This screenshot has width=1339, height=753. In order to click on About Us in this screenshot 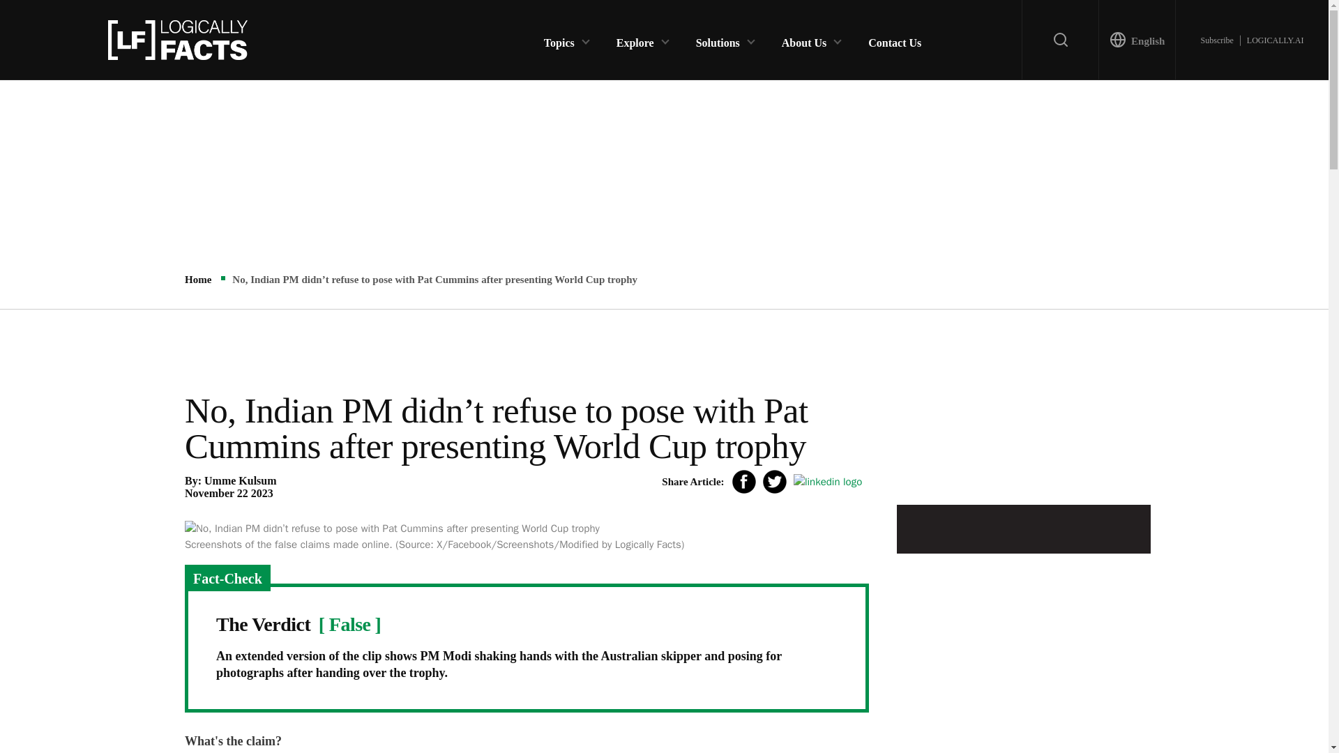, I will do `click(803, 39)`.